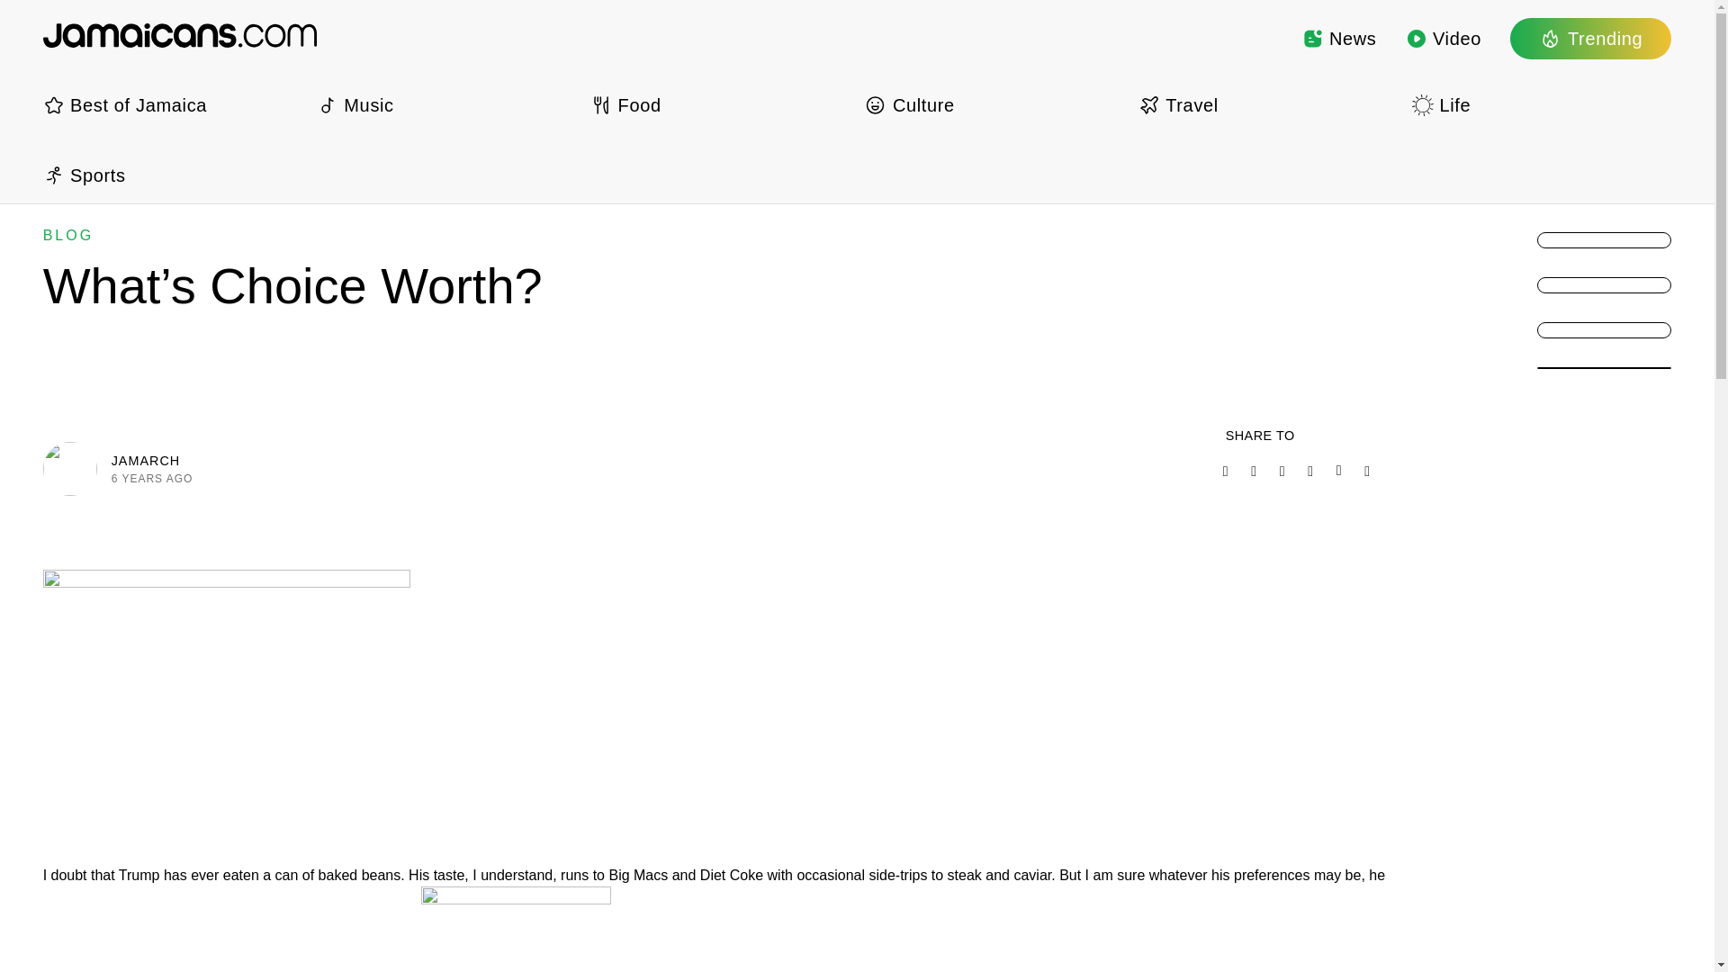  I want to click on Sports, so click(173, 175).